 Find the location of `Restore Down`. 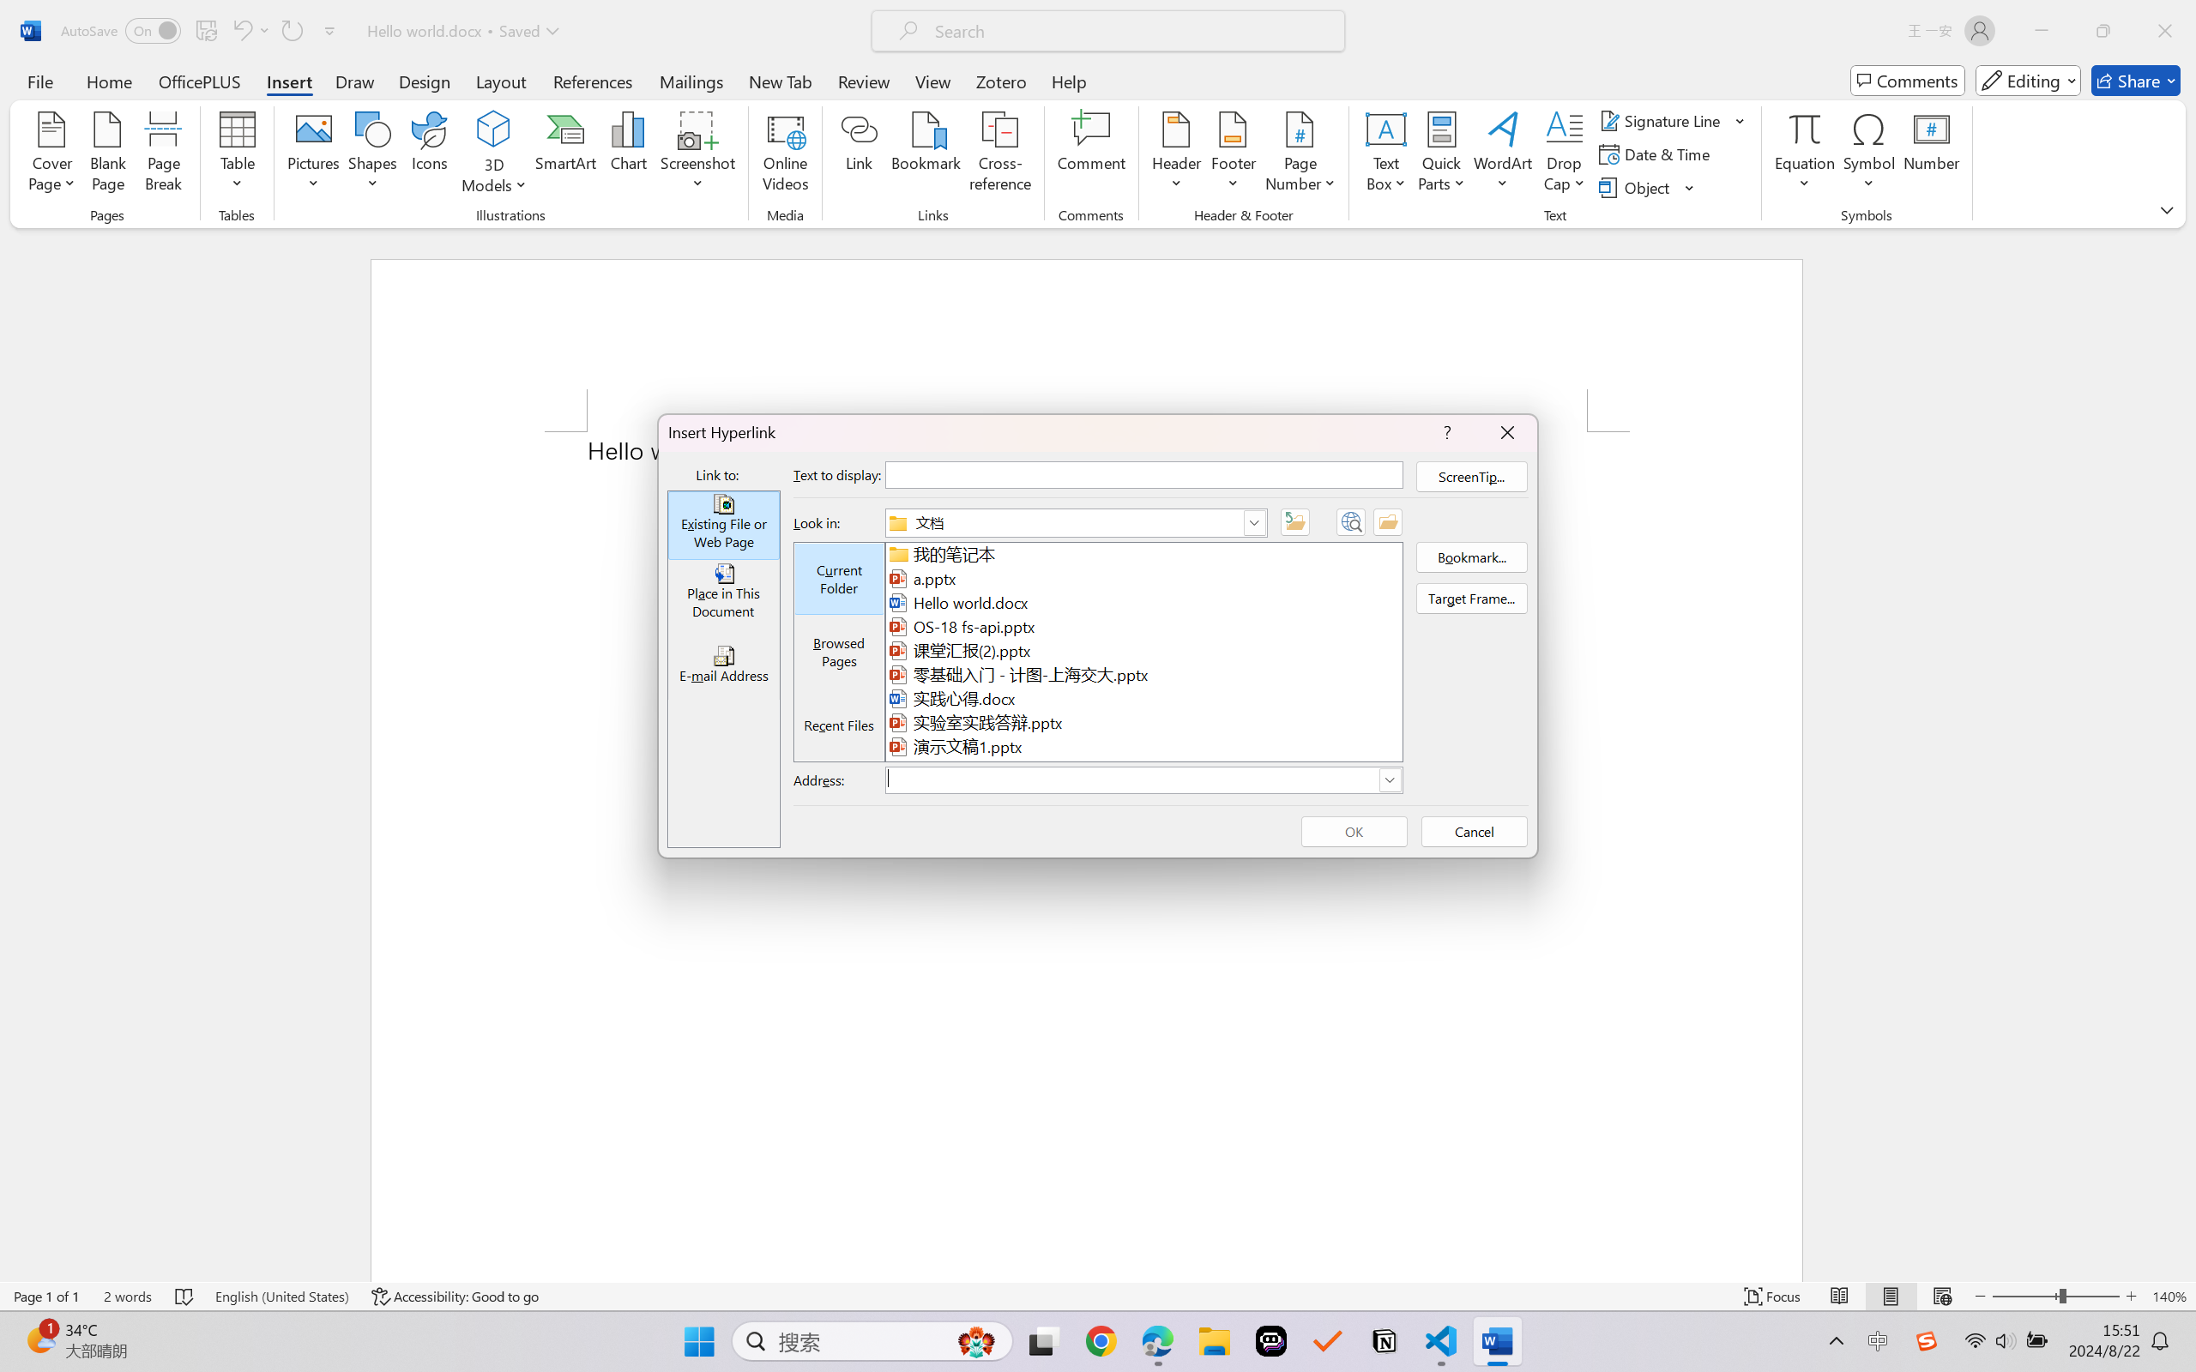

Restore Down is located at coordinates (2103, 31).